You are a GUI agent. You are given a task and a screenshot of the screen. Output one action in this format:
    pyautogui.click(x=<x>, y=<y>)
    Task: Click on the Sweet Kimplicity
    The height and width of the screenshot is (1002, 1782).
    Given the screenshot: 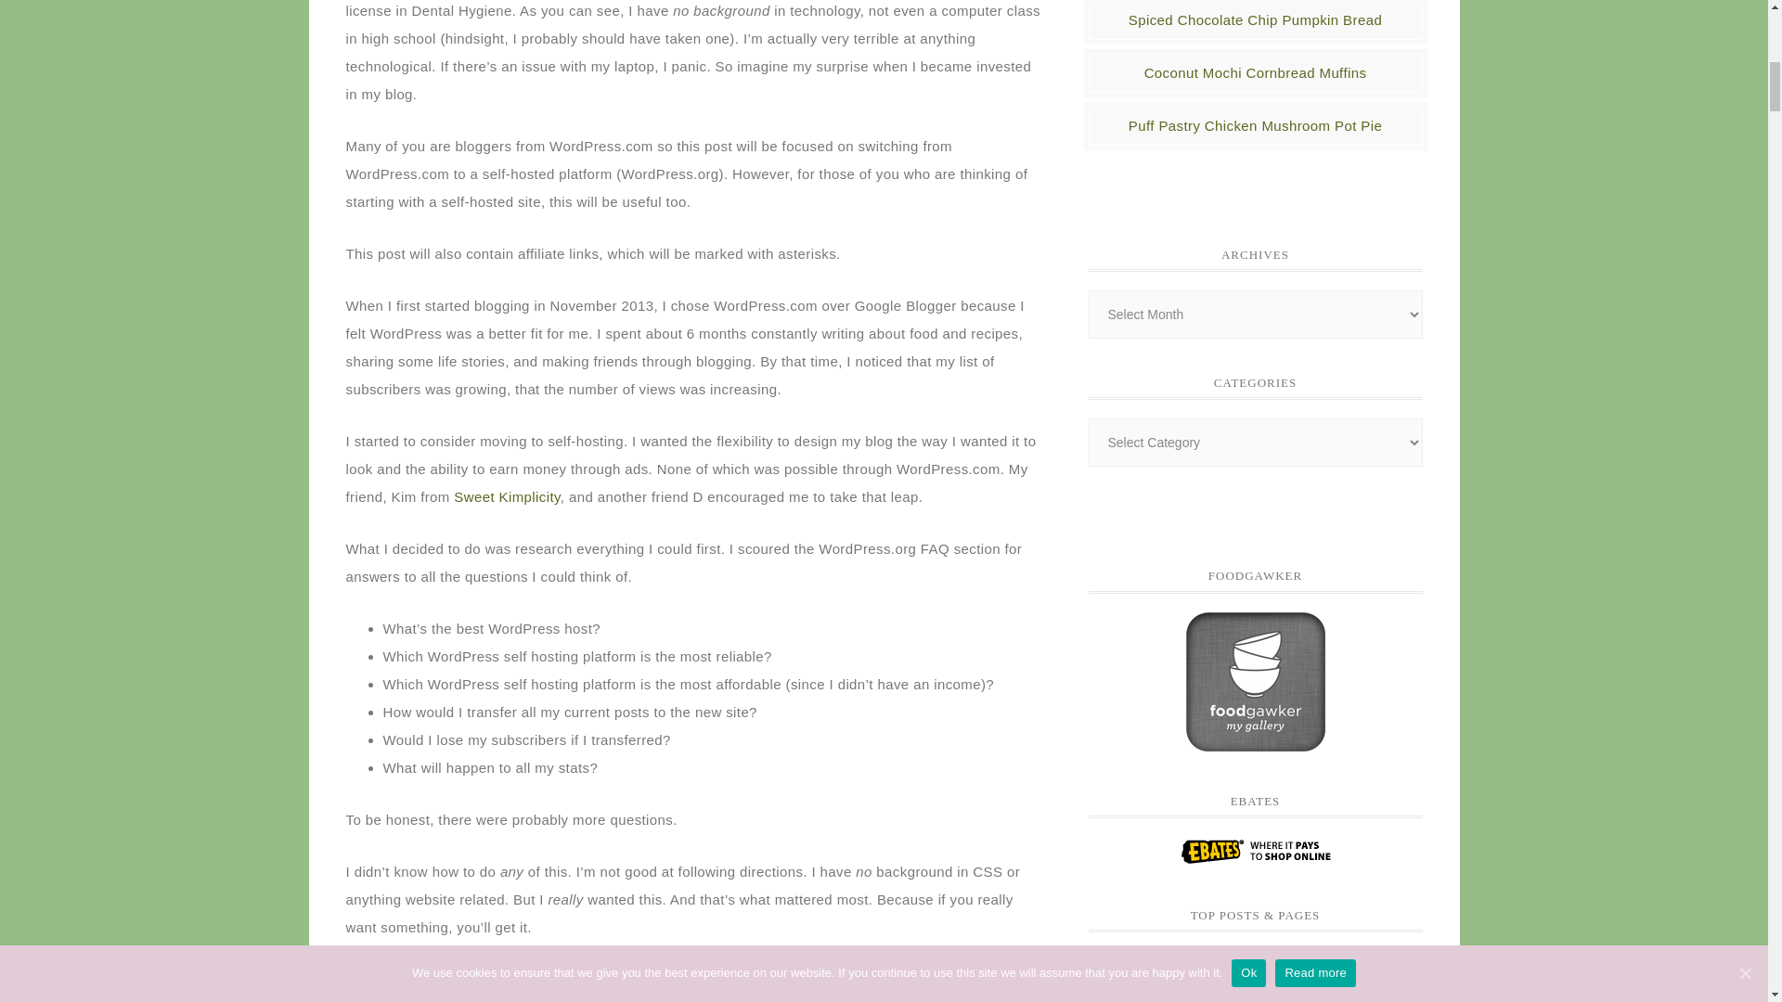 What is the action you would take?
    pyautogui.click(x=507, y=497)
    